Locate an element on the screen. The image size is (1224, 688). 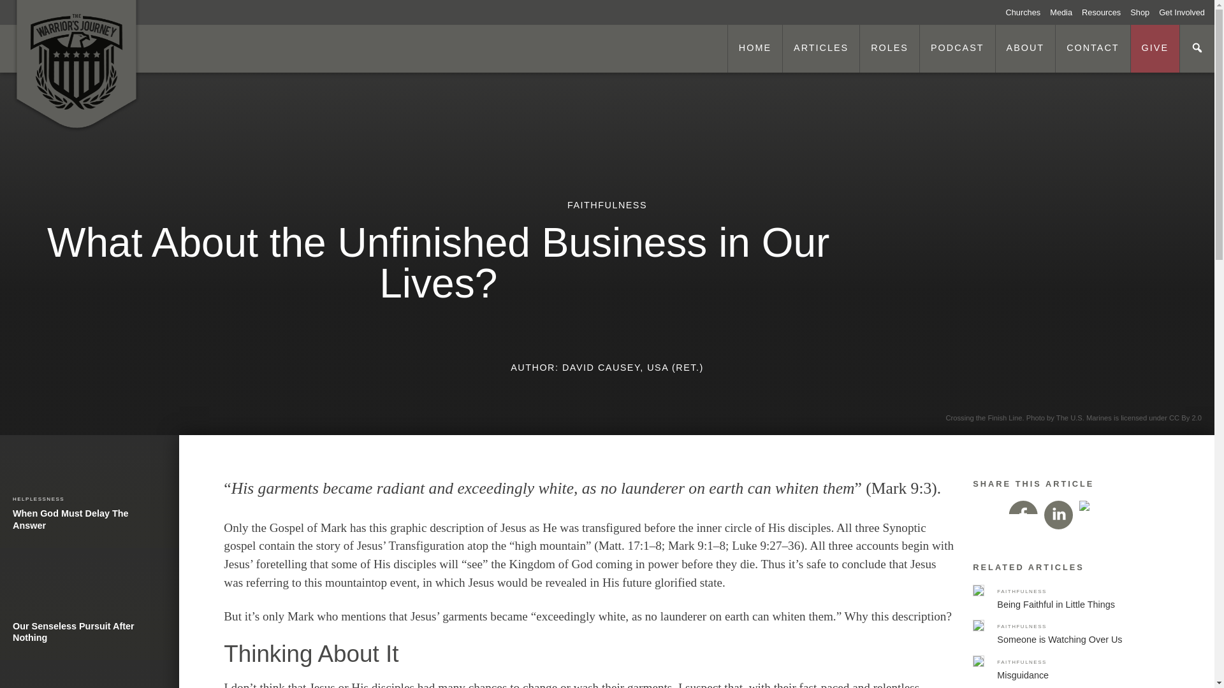
CONTACT is located at coordinates (89, 603).